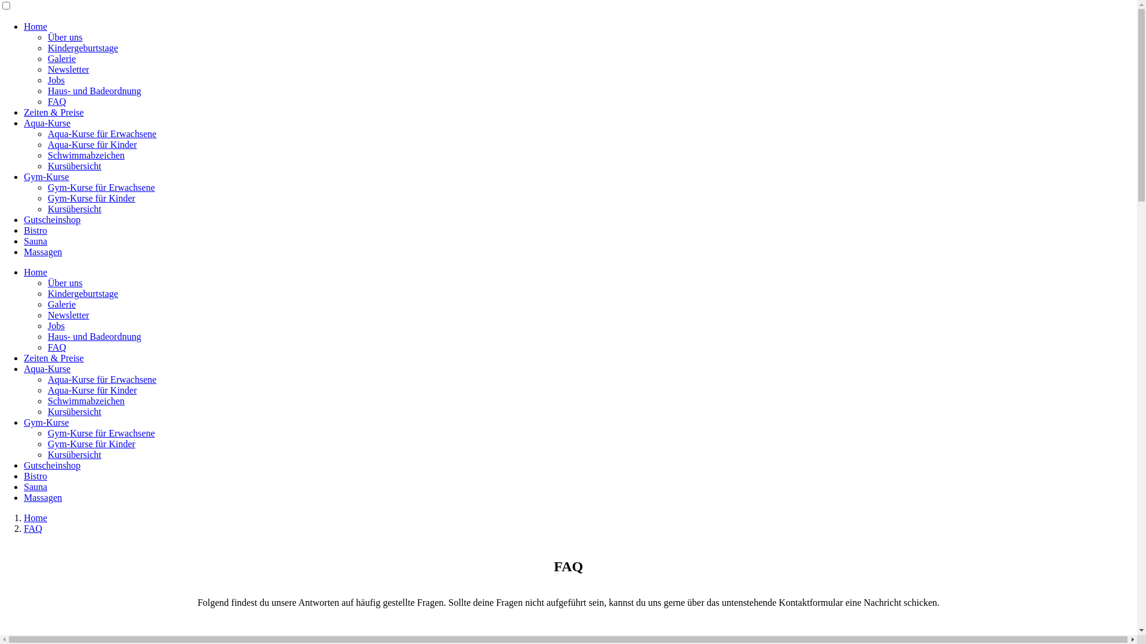 This screenshot has height=644, width=1146. I want to click on Haus- und Badeordnung, so click(94, 91).